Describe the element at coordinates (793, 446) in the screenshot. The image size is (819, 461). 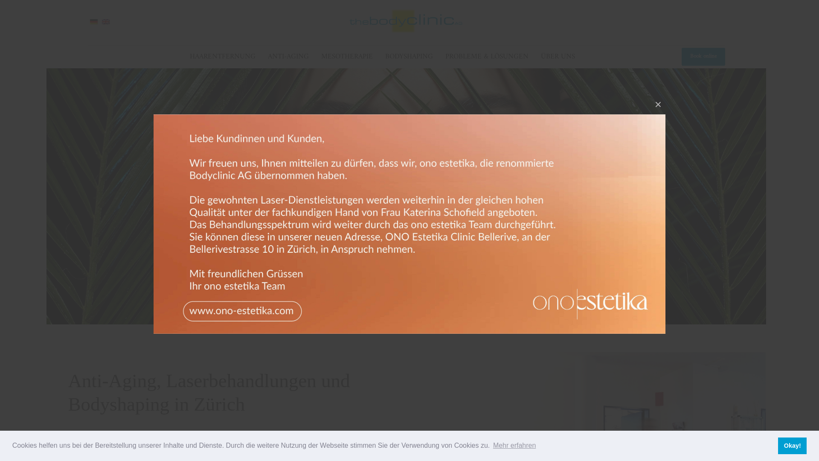
I see `Okay!` at that location.